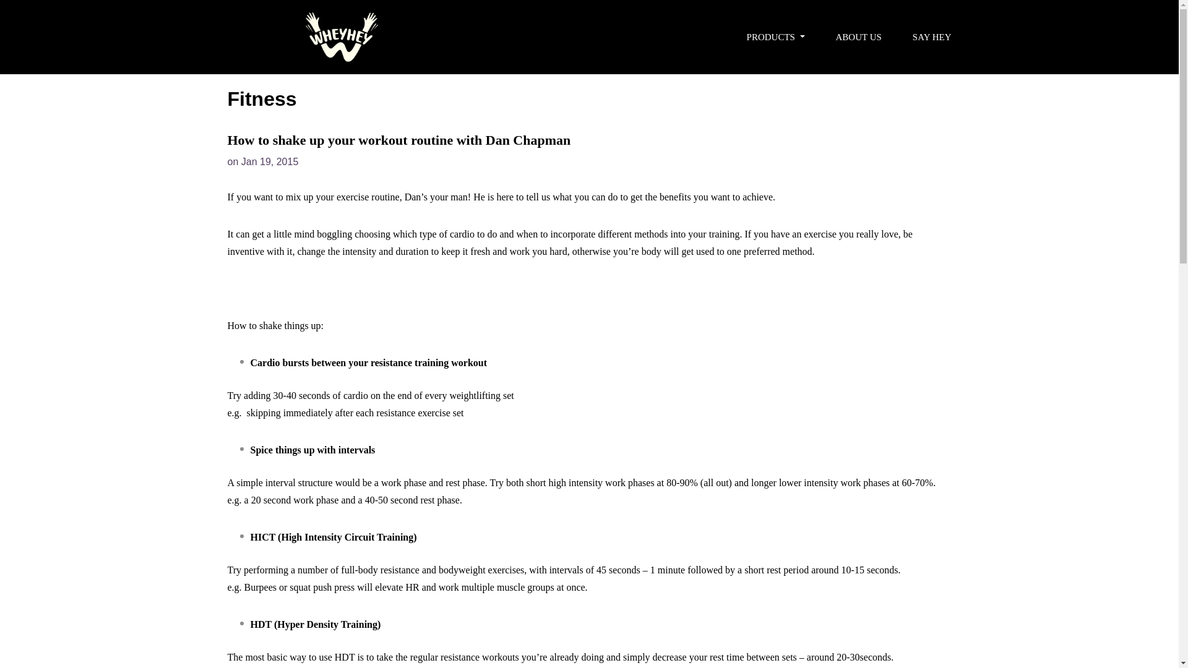 Image resolution: width=1188 pixels, height=668 pixels. Describe the element at coordinates (859, 37) in the screenshot. I see `ABOUT US` at that location.